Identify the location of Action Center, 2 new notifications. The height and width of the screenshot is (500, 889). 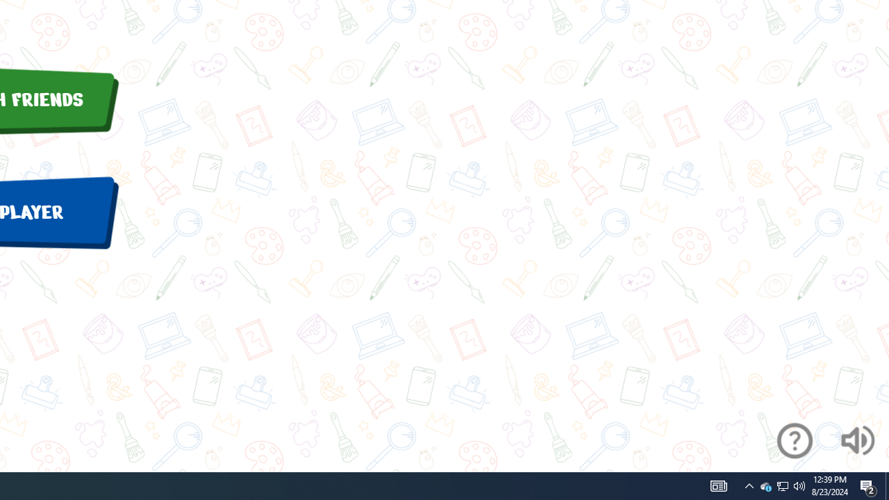
(765, 486).